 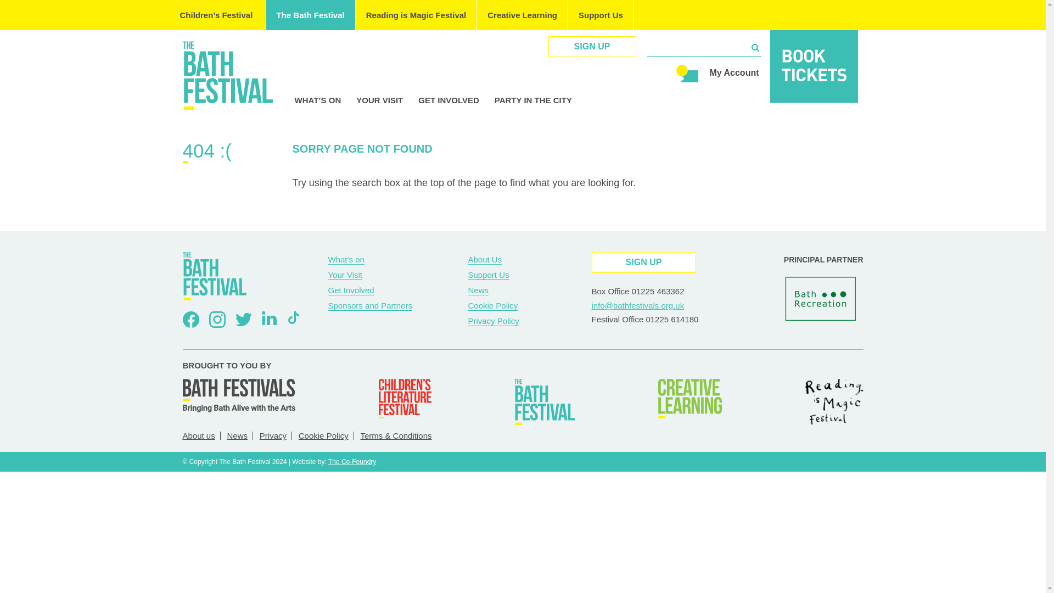 I want to click on Support Us, so click(x=601, y=15).